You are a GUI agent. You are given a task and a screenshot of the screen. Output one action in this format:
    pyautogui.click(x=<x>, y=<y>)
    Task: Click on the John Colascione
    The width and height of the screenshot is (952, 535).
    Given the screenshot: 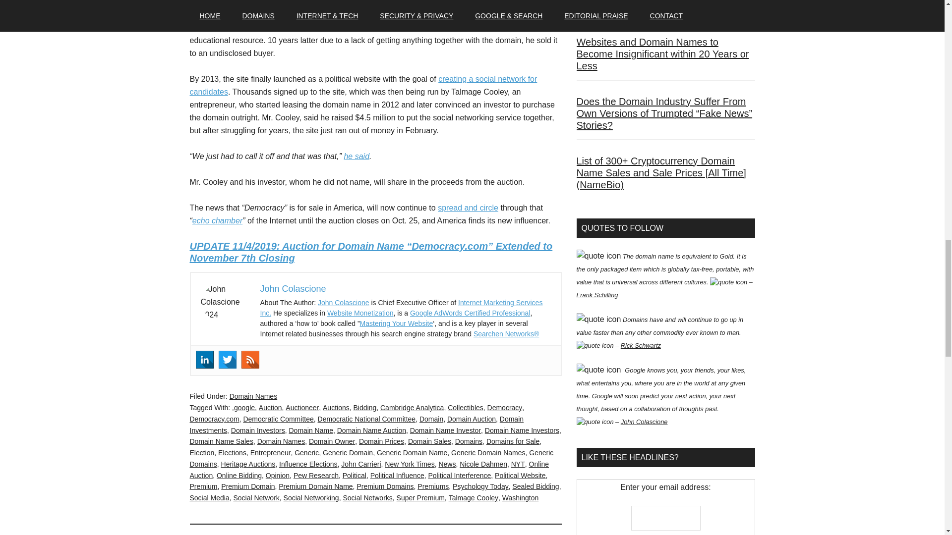 What is the action you would take?
    pyautogui.click(x=293, y=288)
    